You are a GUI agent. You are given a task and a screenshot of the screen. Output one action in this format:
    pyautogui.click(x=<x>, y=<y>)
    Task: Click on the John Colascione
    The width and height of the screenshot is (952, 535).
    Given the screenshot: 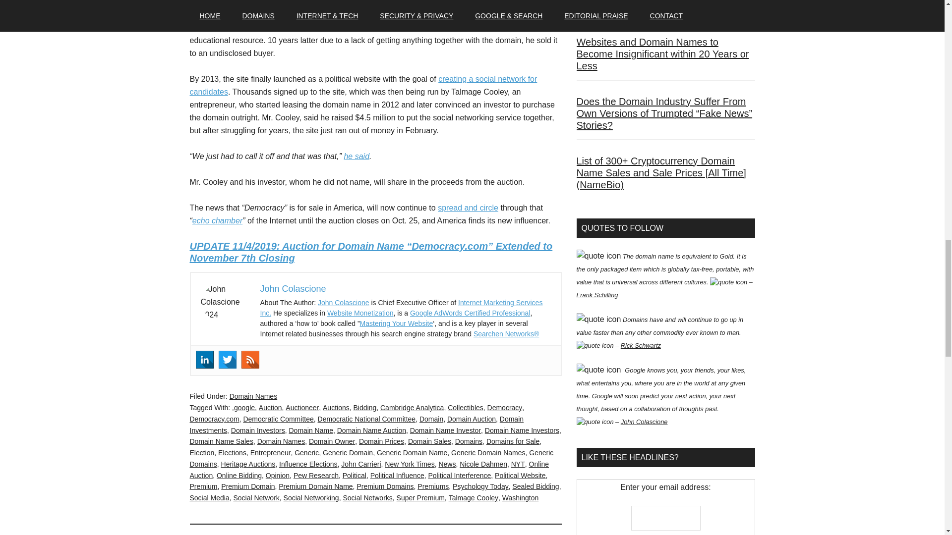 What is the action you would take?
    pyautogui.click(x=293, y=288)
    